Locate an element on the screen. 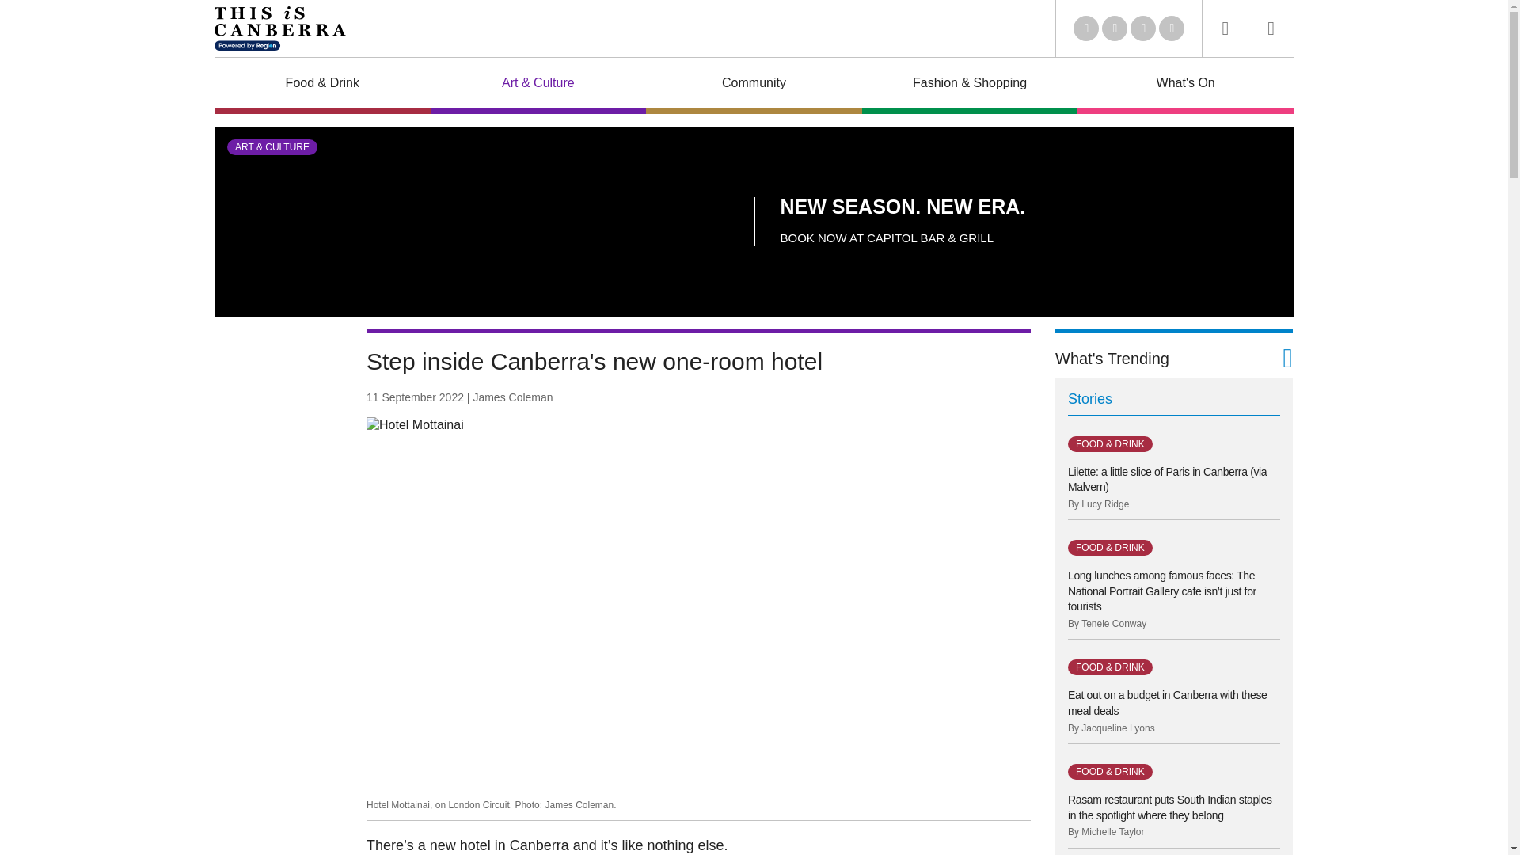  Community is located at coordinates (754, 85).